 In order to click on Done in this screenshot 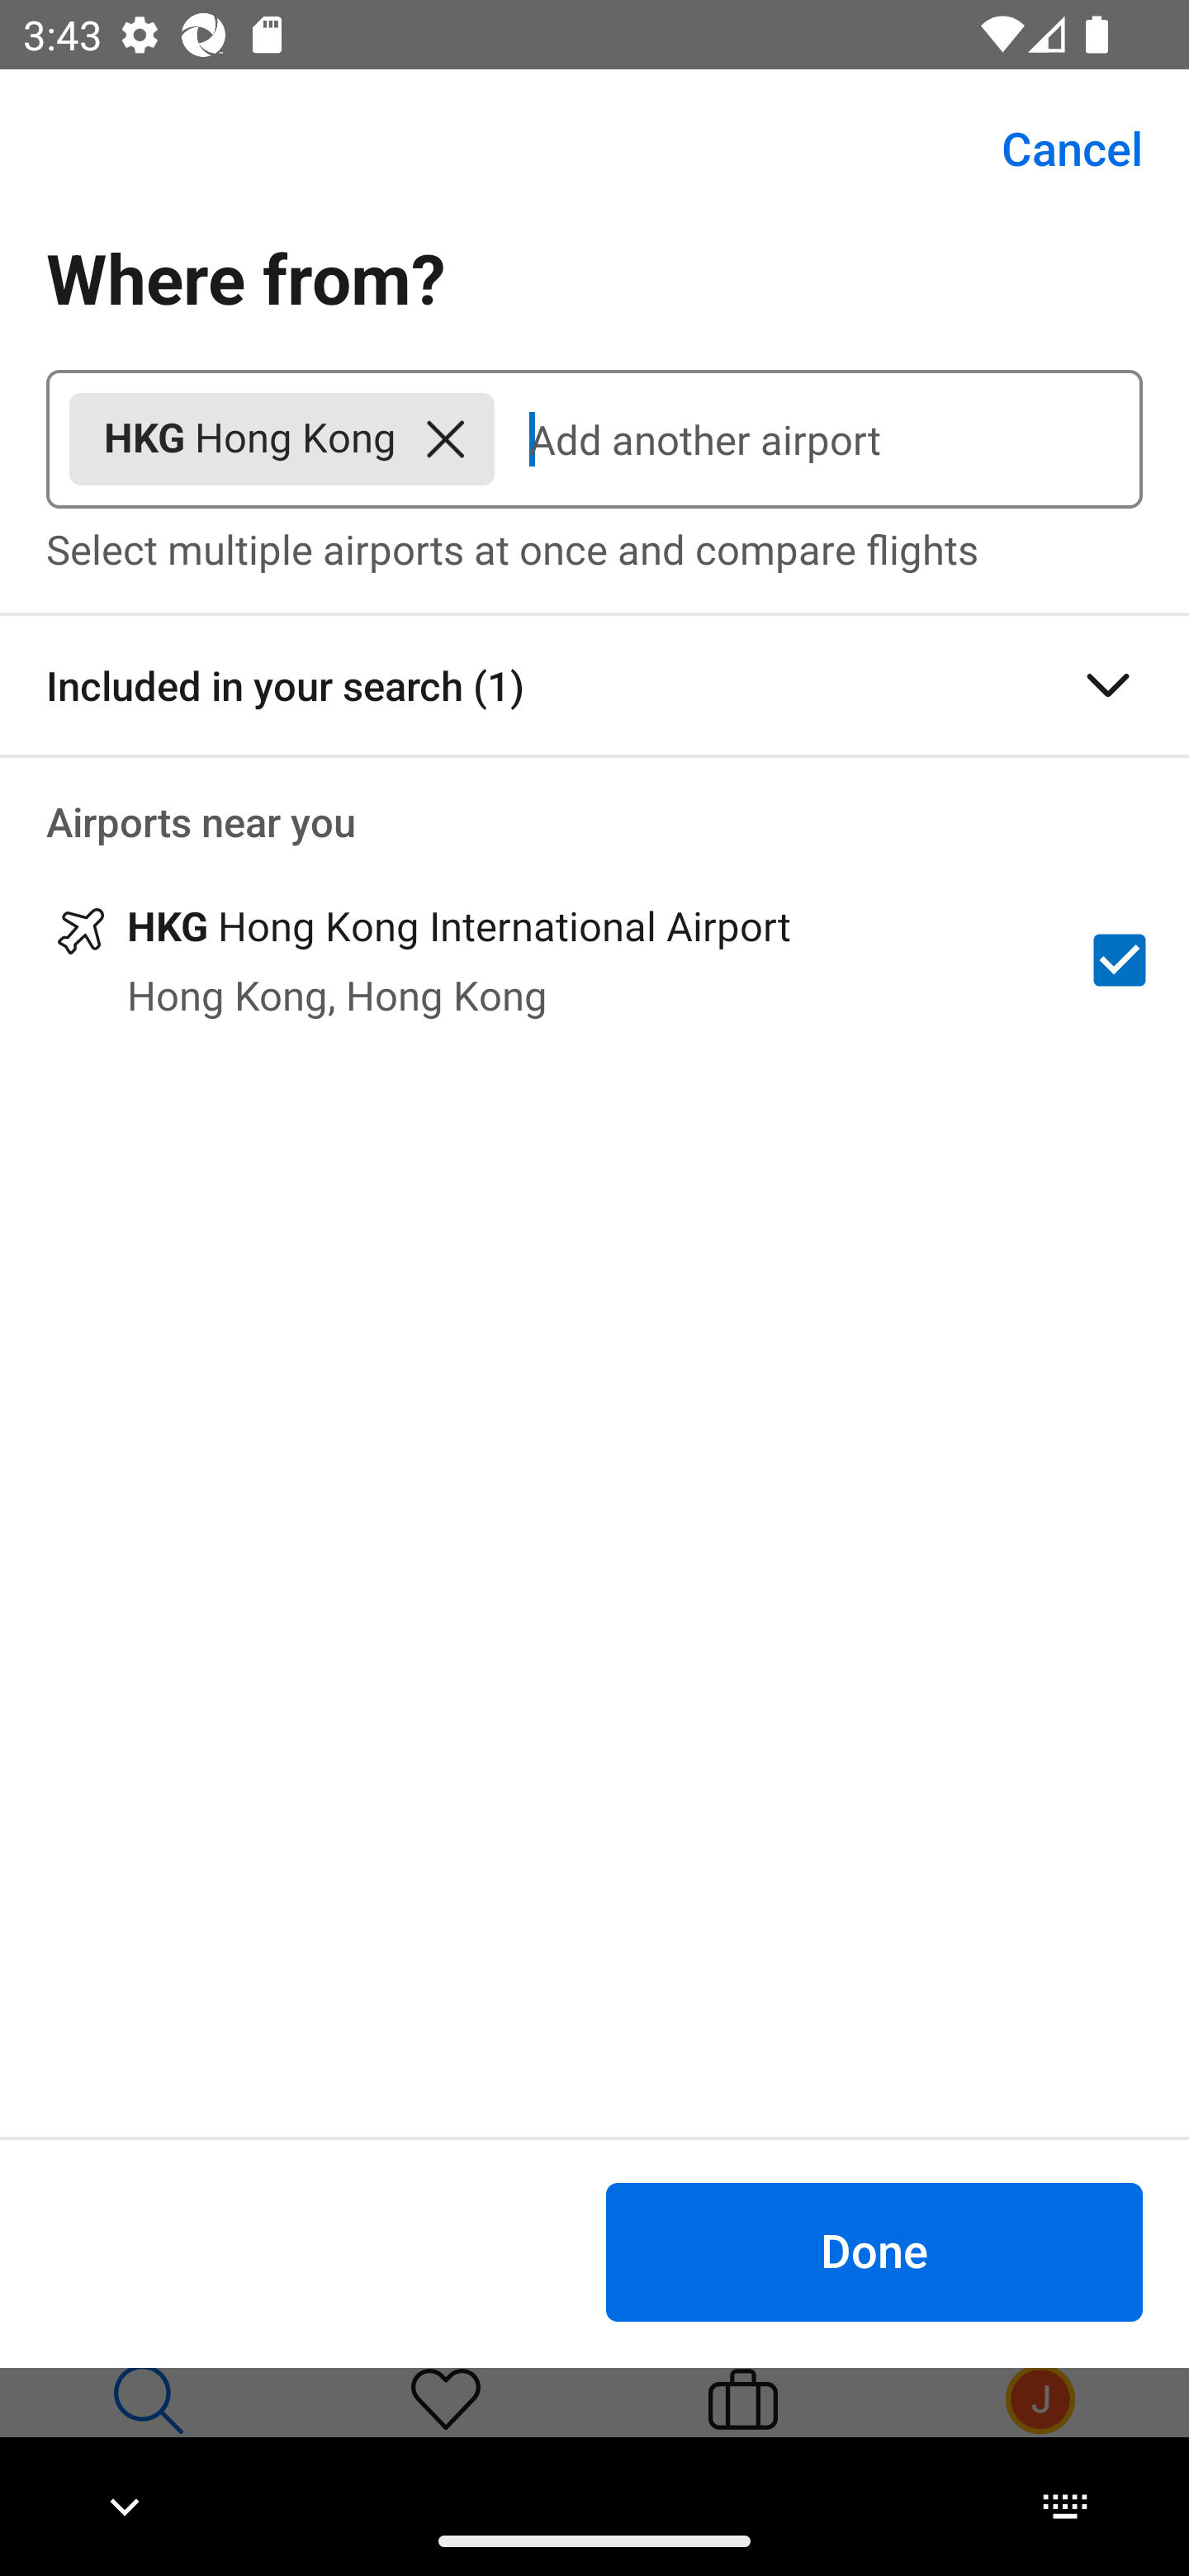, I will do `click(874, 2251)`.